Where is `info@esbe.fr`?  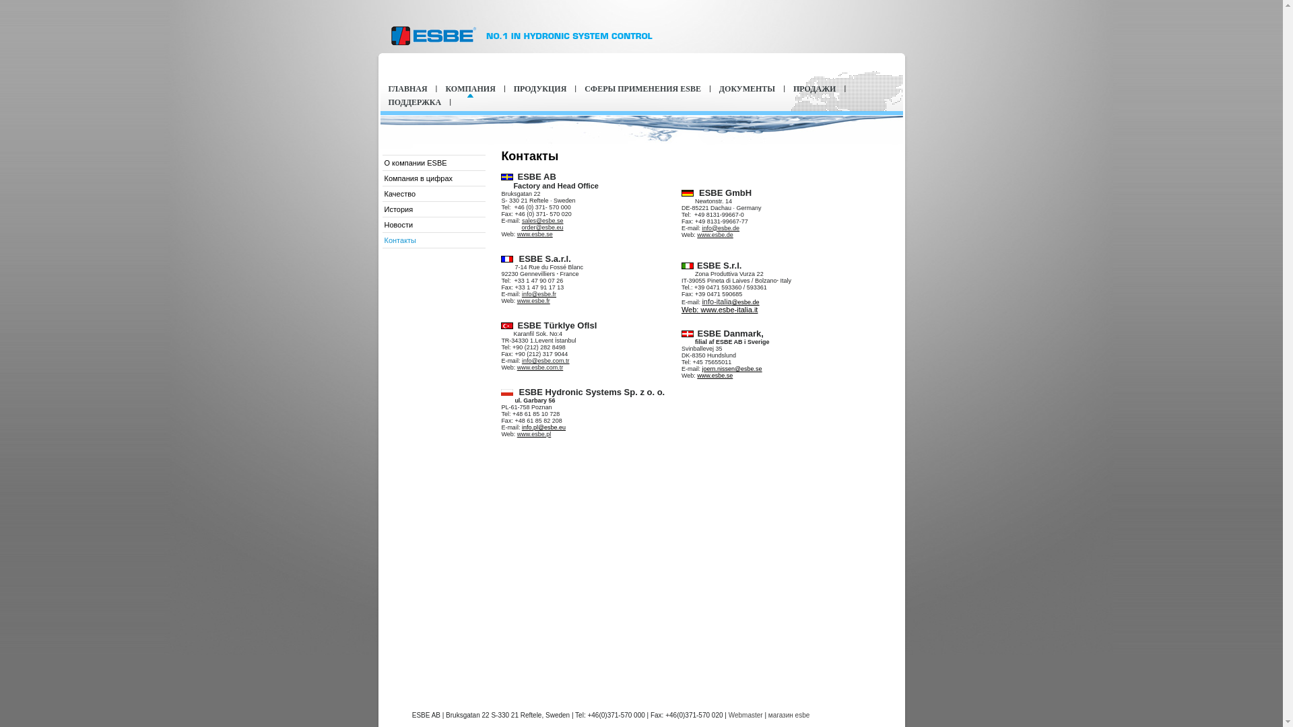 info@esbe.fr is located at coordinates (539, 293).